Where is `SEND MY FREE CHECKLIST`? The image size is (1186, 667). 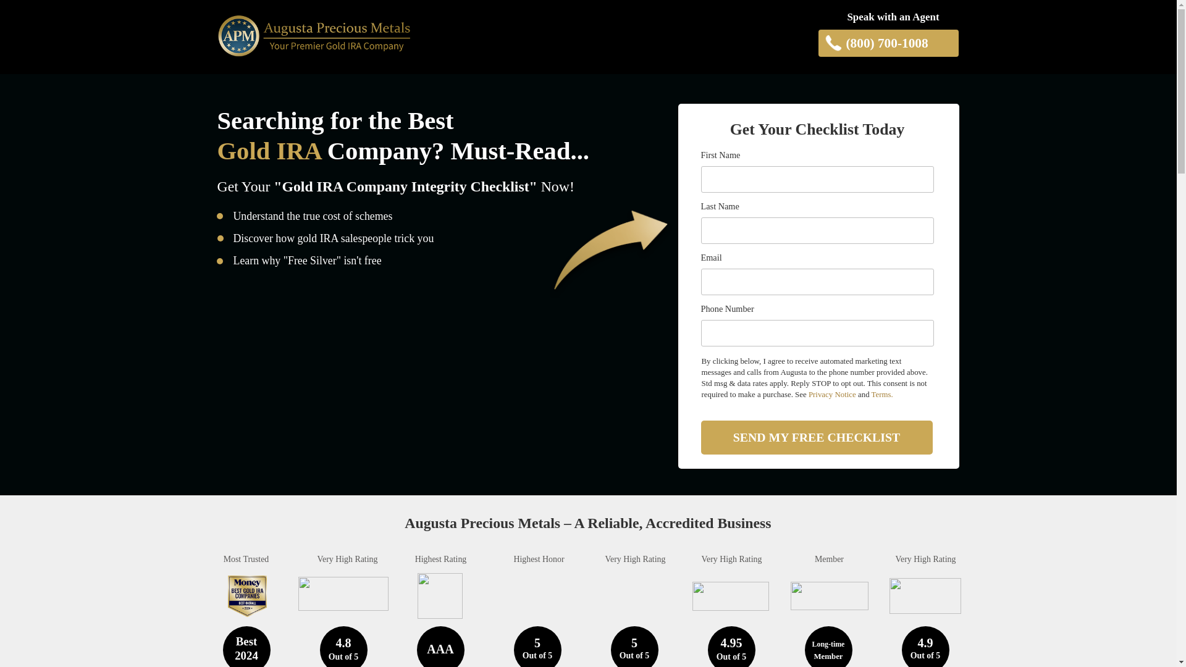
SEND MY FREE CHECKLIST is located at coordinates (817, 437).